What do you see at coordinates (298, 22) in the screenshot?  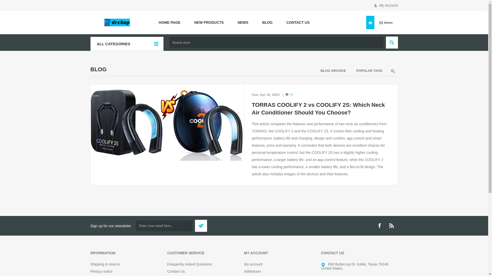 I see `Contact Us` at bounding box center [298, 22].